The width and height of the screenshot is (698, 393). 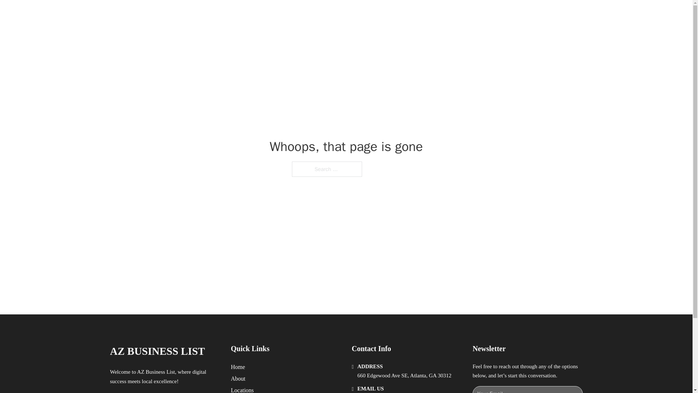 I want to click on Home, so click(x=238, y=367).